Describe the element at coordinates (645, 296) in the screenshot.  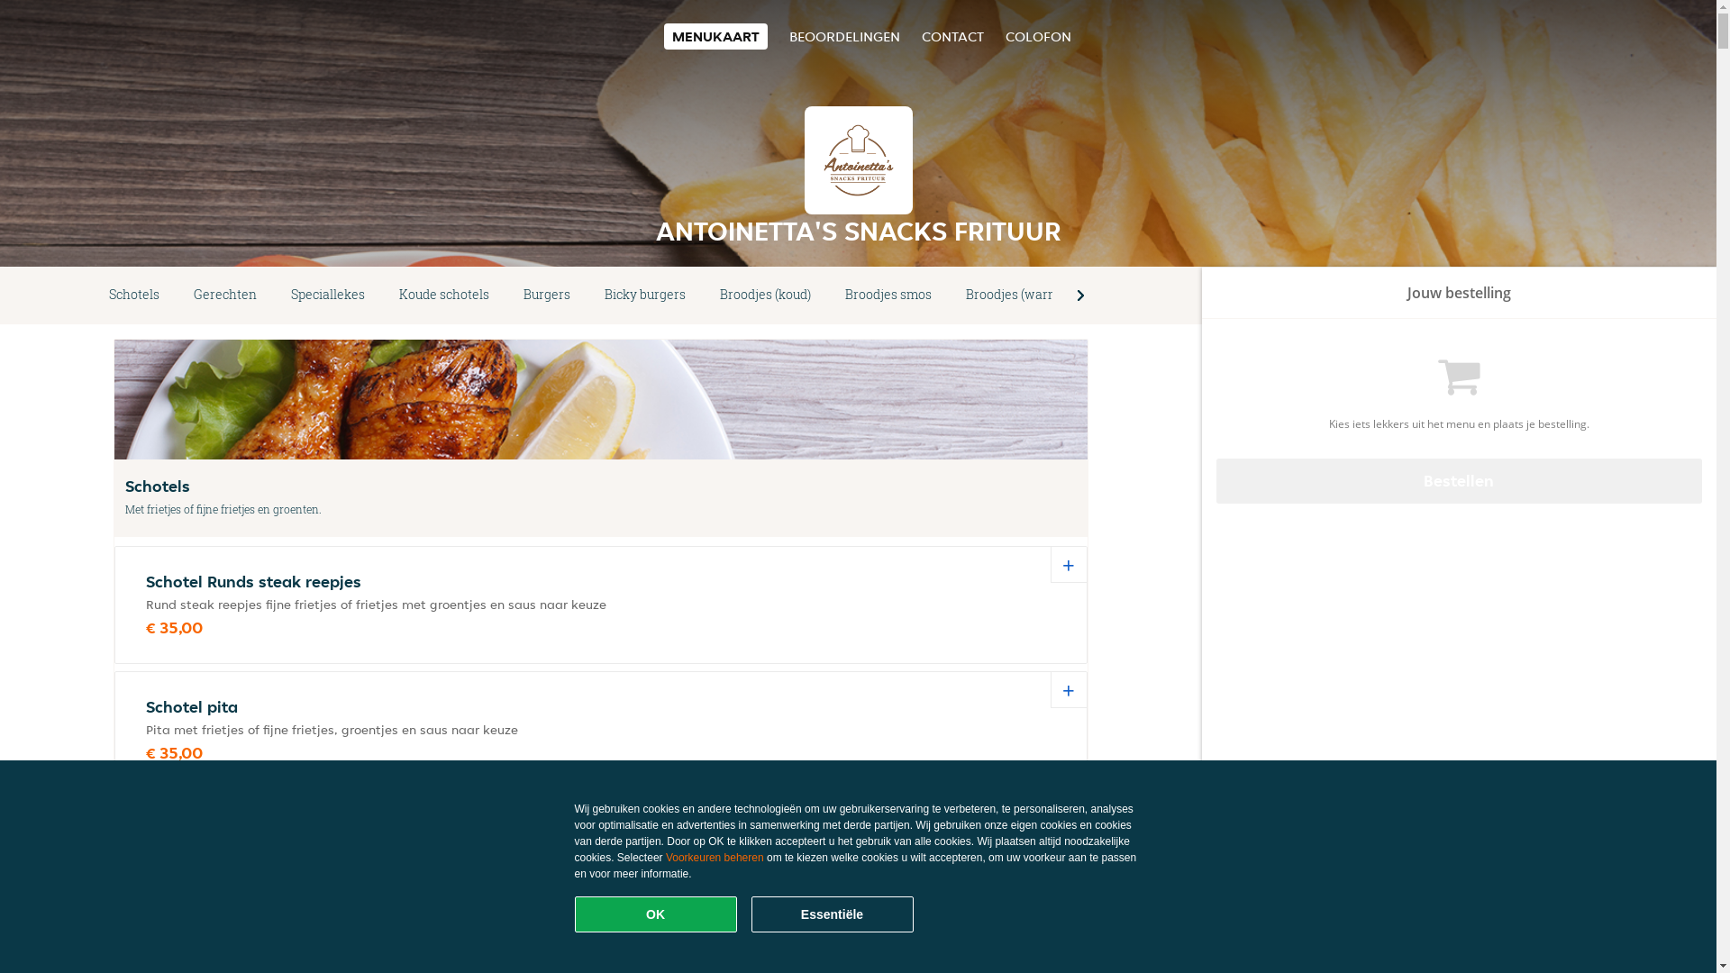
I see `Bicky burgers` at that location.